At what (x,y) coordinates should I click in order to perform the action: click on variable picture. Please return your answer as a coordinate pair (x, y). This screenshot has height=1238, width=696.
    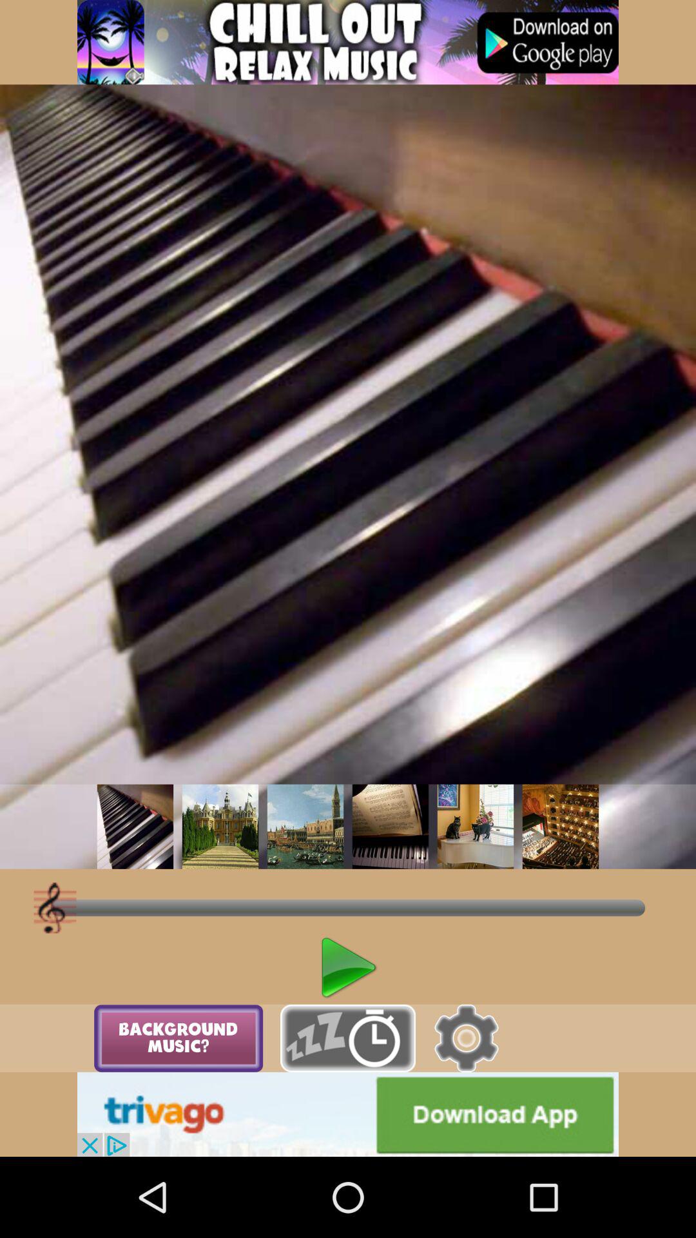
    Looking at the image, I should click on (305, 827).